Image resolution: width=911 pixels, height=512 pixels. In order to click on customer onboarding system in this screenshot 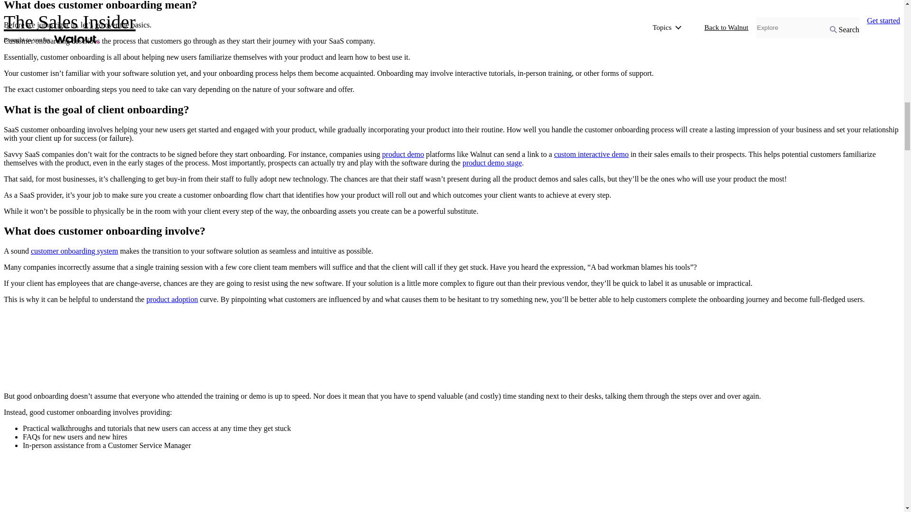, I will do `click(74, 250)`.